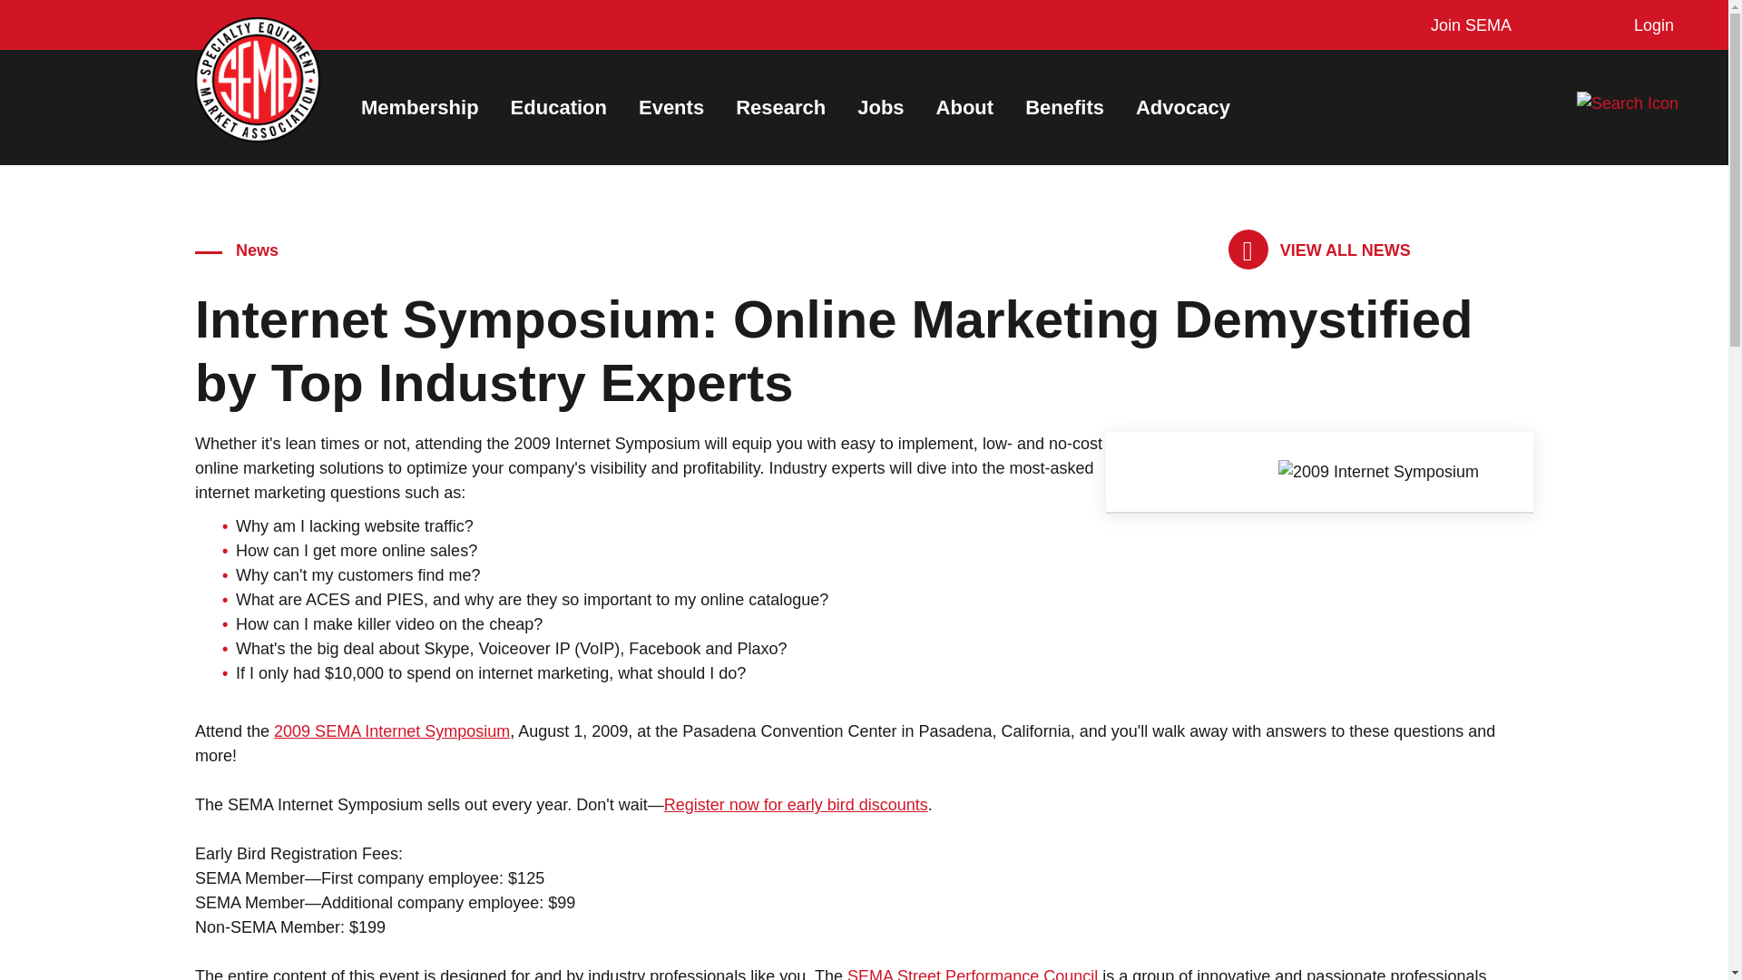 The width and height of the screenshot is (1742, 980). What do you see at coordinates (1182, 107) in the screenshot?
I see `Advocacy` at bounding box center [1182, 107].